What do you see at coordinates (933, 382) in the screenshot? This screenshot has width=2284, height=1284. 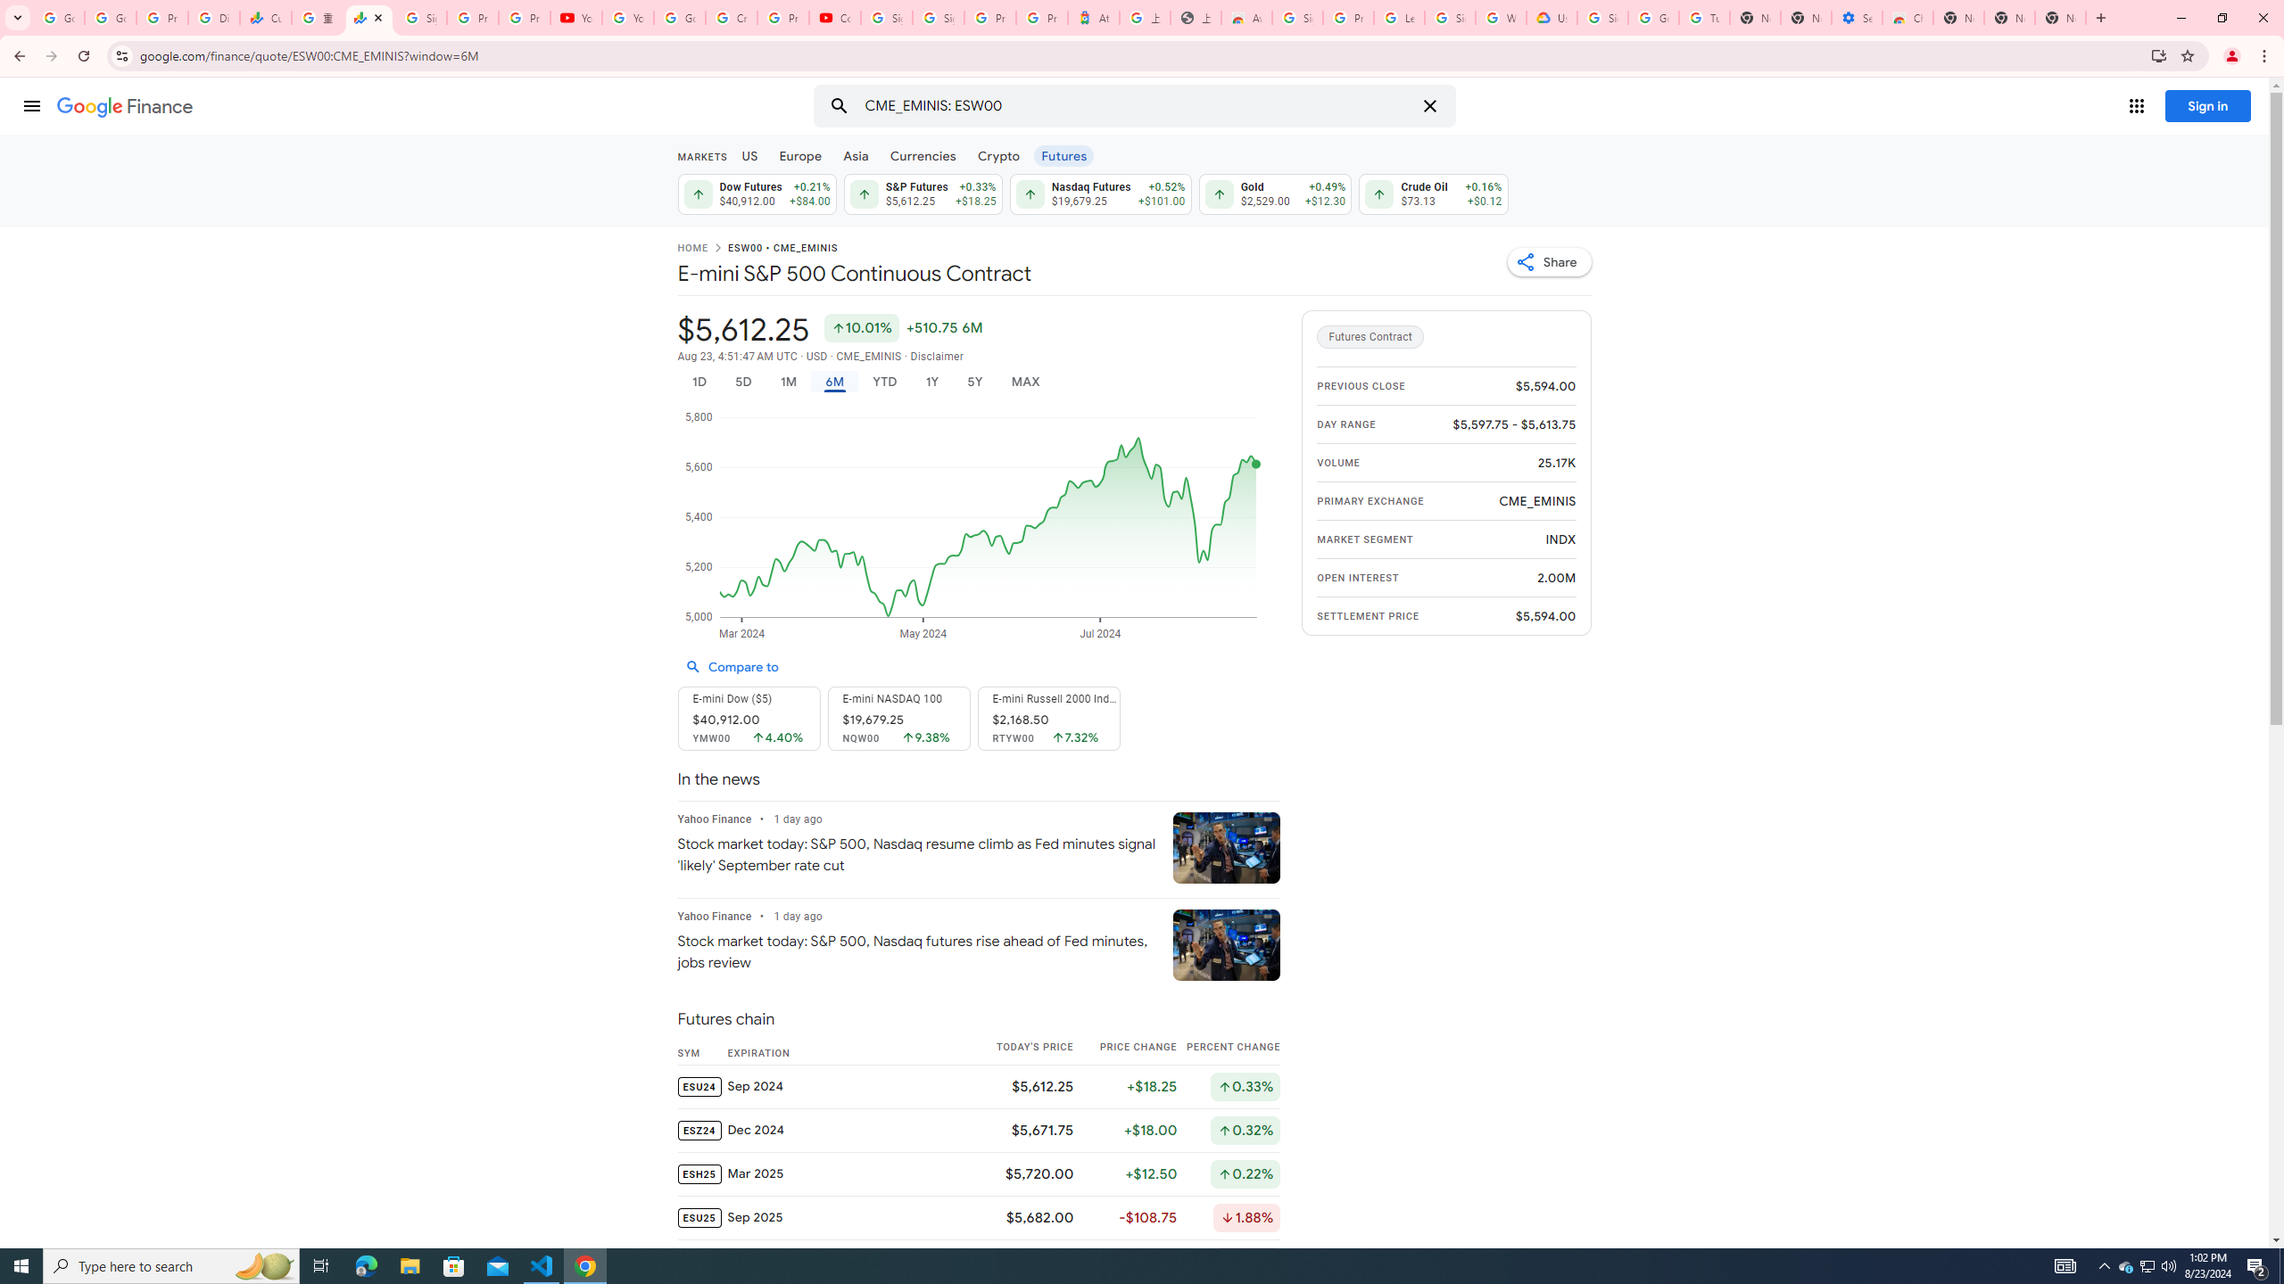 I see `1Y` at bounding box center [933, 382].